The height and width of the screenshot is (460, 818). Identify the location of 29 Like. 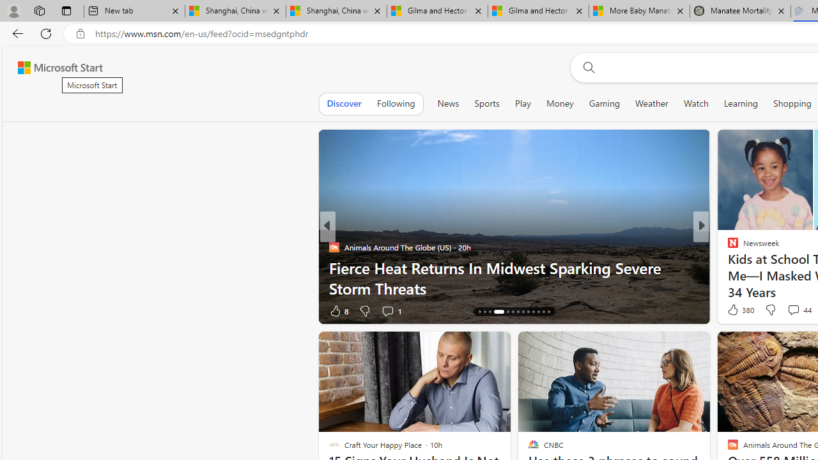
(734, 310).